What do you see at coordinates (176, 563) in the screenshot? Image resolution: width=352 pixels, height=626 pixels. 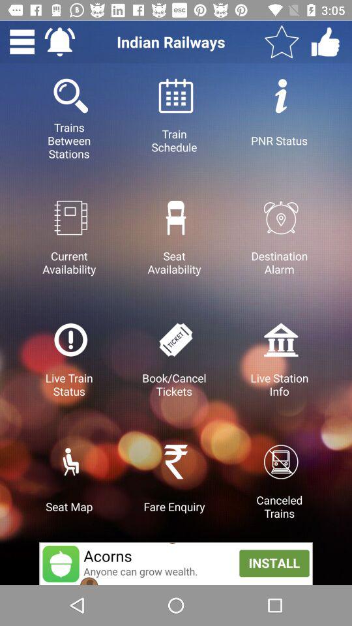 I see `redirect to add content` at bounding box center [176, 563].